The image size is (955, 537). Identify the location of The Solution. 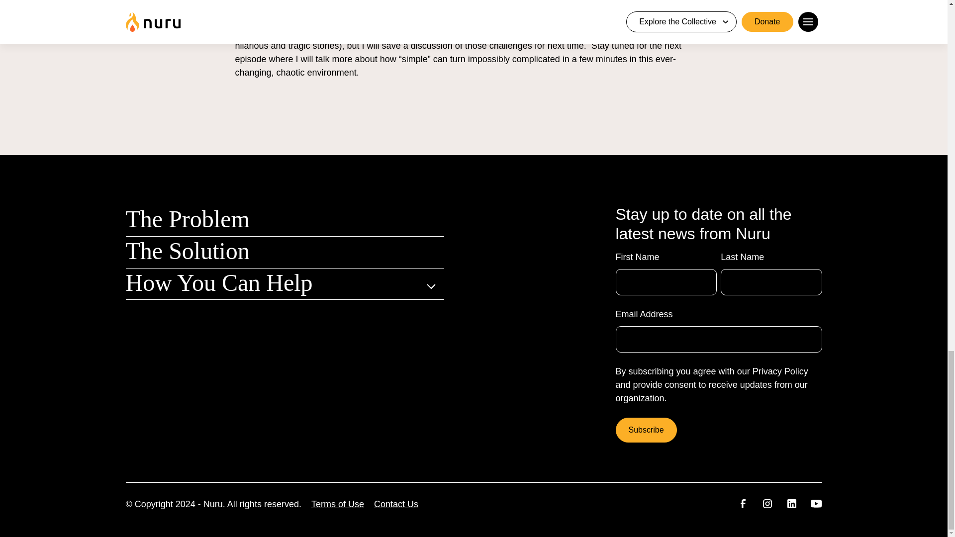
(187, 251).